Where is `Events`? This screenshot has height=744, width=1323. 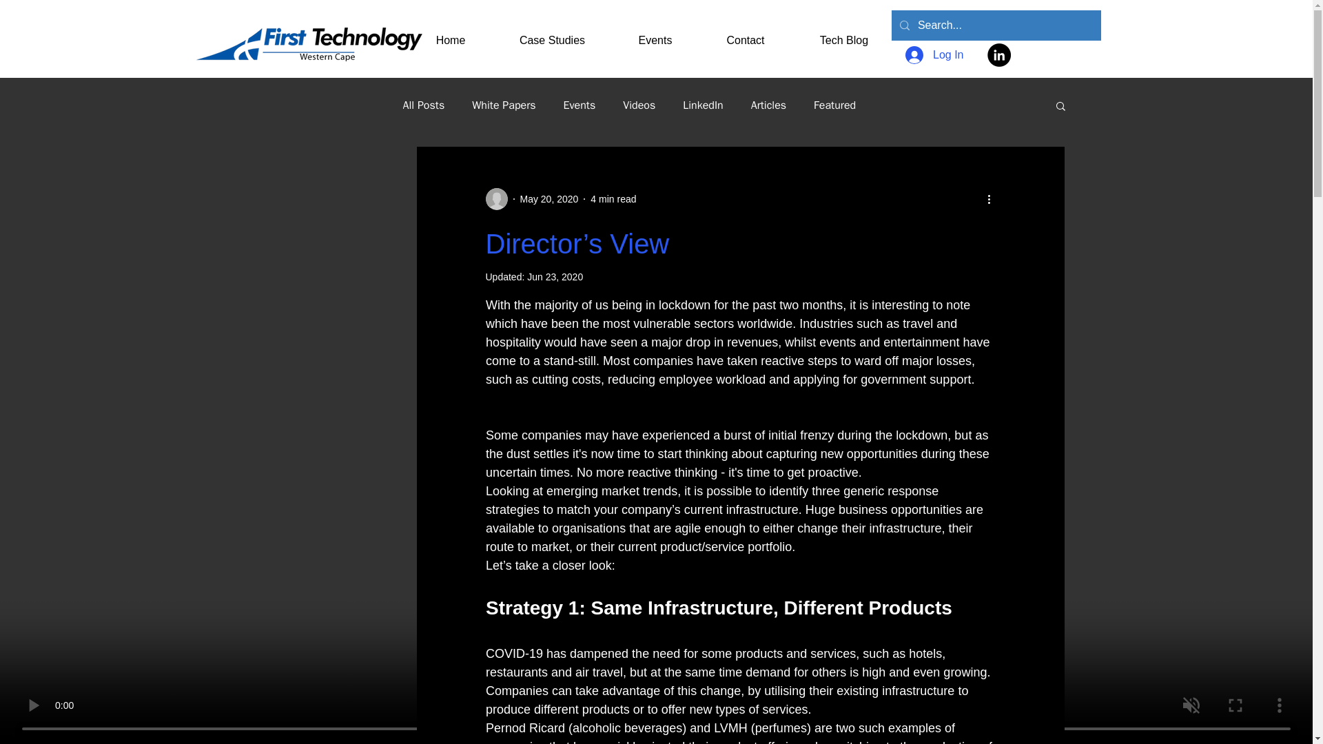 Events is located at coordinates (655, 34).